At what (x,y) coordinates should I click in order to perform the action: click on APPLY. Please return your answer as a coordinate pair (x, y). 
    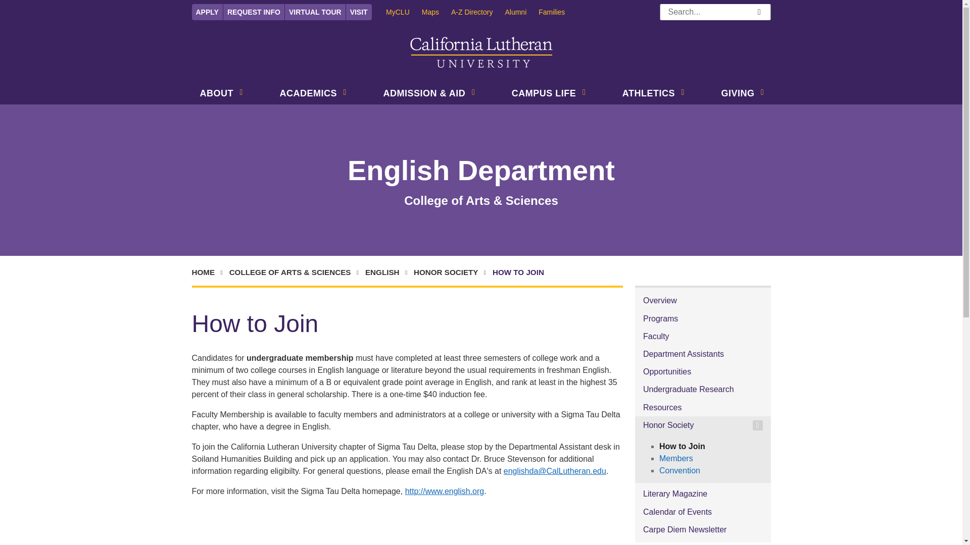
    Looking at the image, I should click on (207, 12).